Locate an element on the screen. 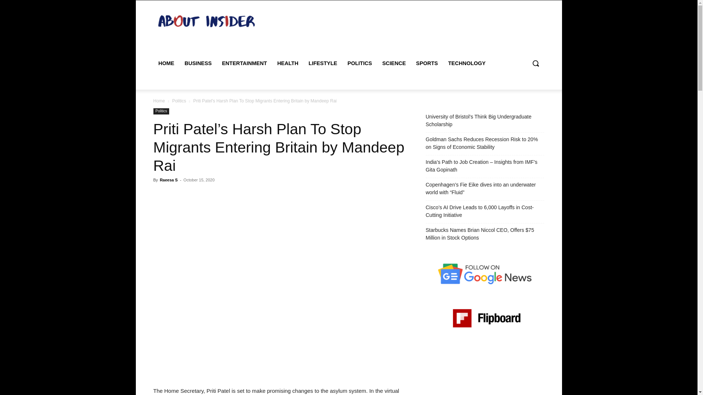 The height and width of the screenshot is (395, 703). BUSINESS is located at coordinates (198, 63).